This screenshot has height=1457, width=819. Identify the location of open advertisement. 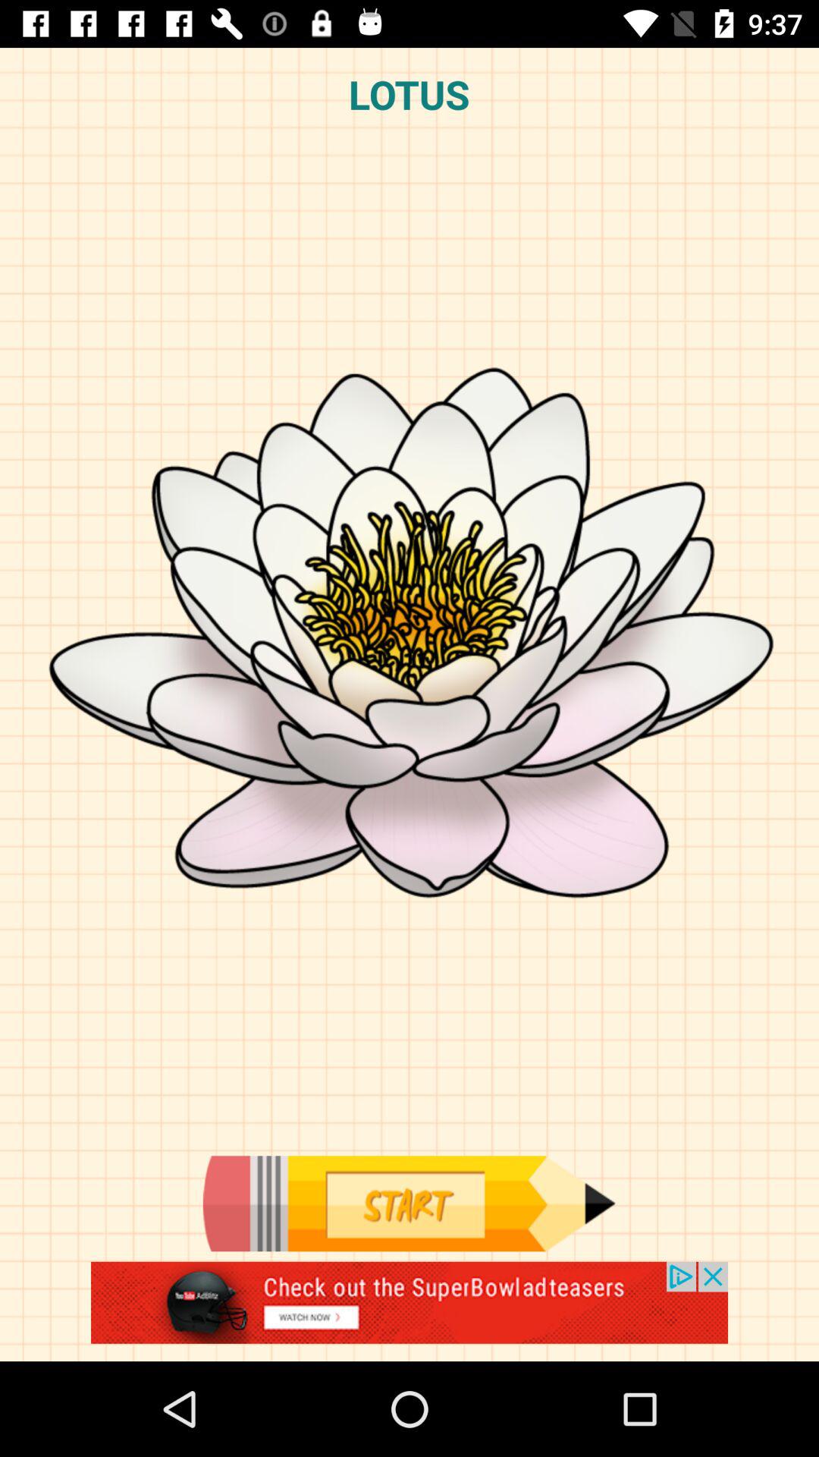
(409, 1311).